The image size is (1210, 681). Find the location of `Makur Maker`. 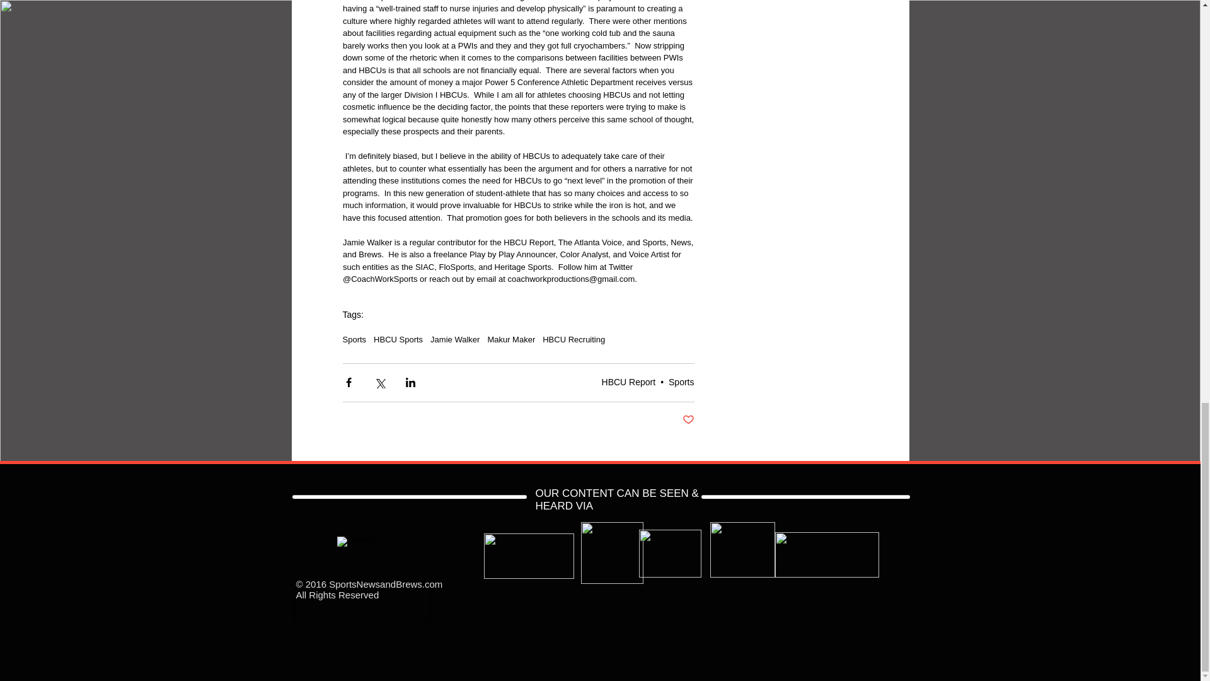

Makur Maker is located at coordinates (510, 339).